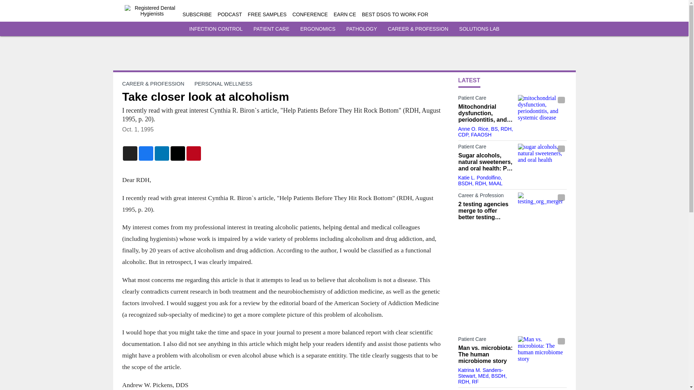 This screenshot has width=694, height=390. I want to click on Man vs. microbiota: The human microbiome story, so click(542, 350).